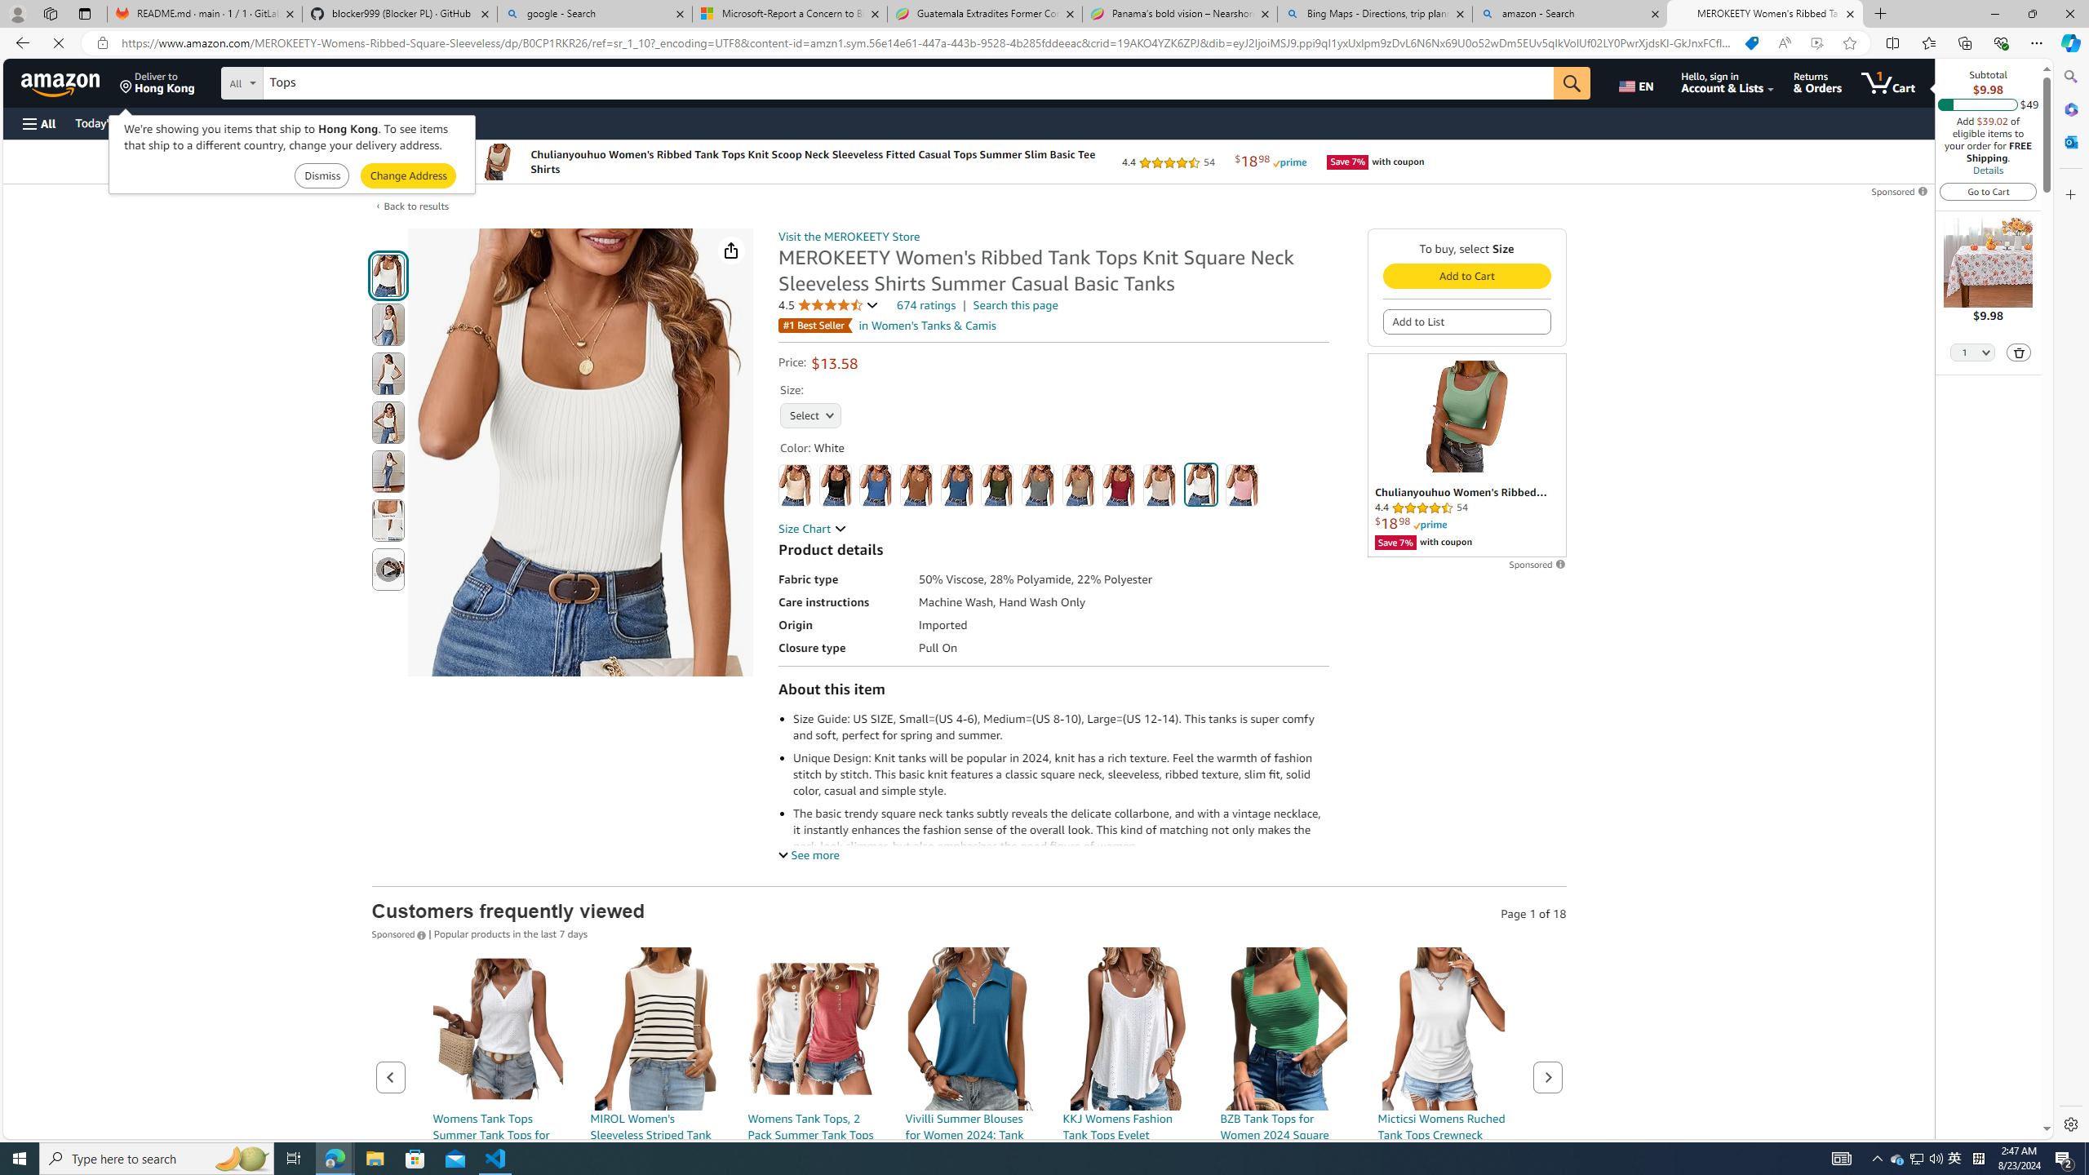 Image resolution: width=2089 pixels, height=1175 pixels. Describe the element at coordinates (969, 1106) in the screenshot. I see `161$28.99Join Prime to buy this item at $26.09` at that location.